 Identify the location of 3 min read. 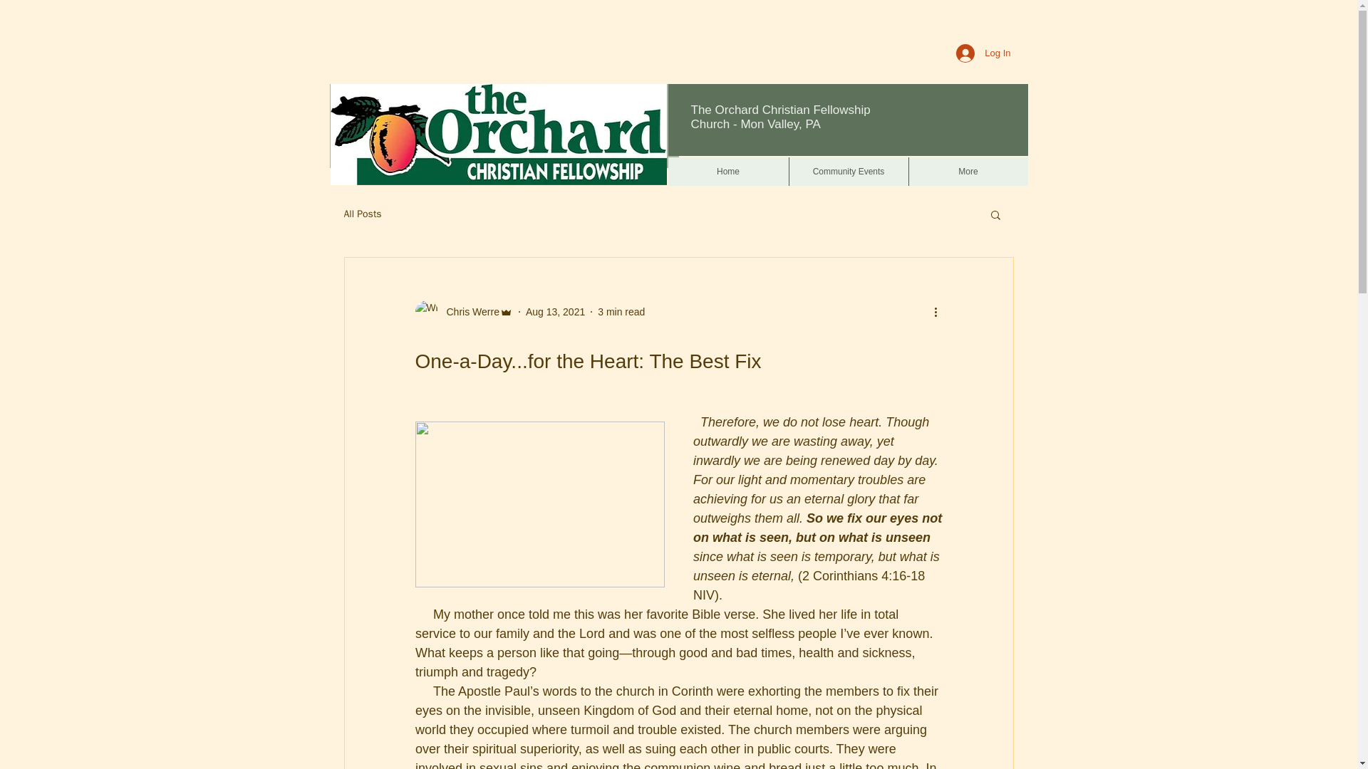
(621, 312).